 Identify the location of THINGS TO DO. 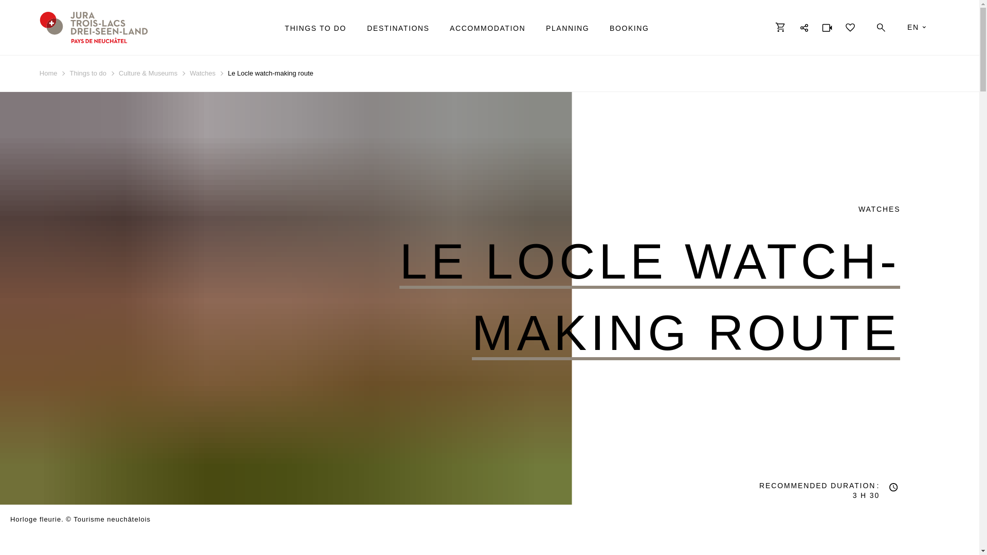
(316, 28).